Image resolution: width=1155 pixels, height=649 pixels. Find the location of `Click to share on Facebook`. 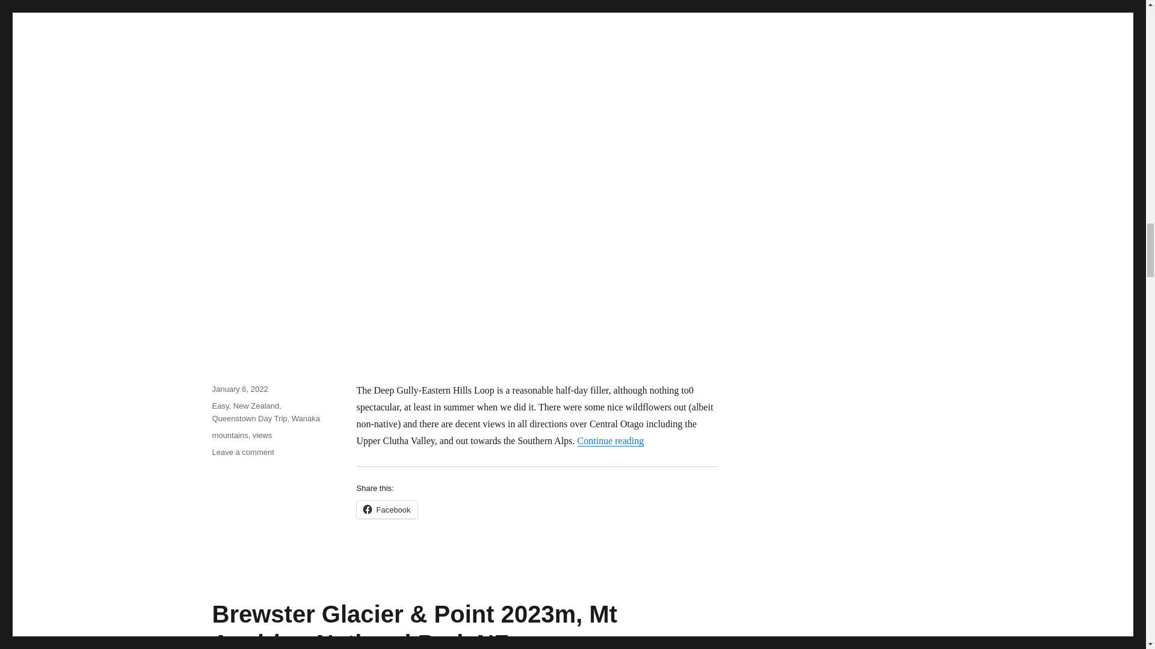

Click to share on Facebook is located at coordinates (386, 509).